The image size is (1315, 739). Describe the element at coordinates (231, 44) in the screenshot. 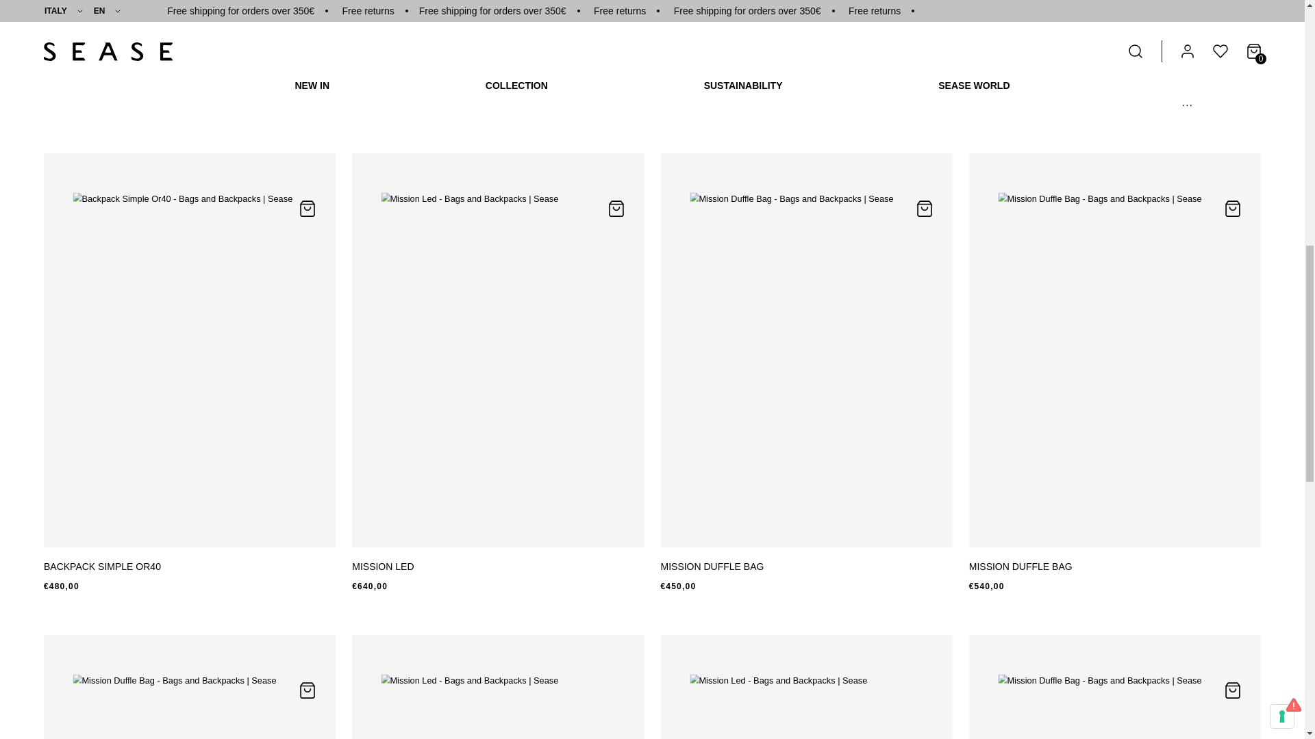

I see `Hats and Caps` at that location.